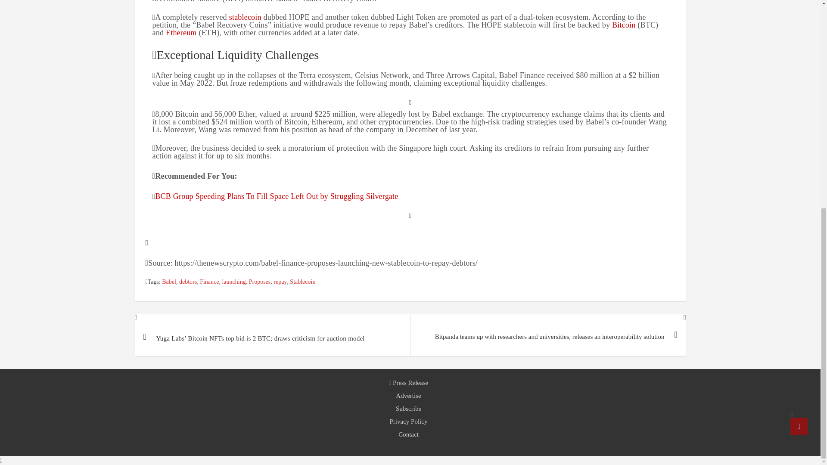  I want to click on launching, so click(233, 282).